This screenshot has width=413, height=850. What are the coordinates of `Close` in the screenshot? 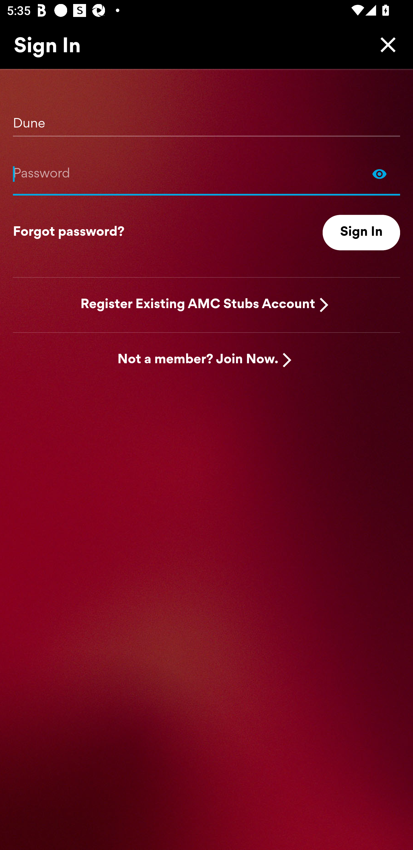 It's located at (385, 45).